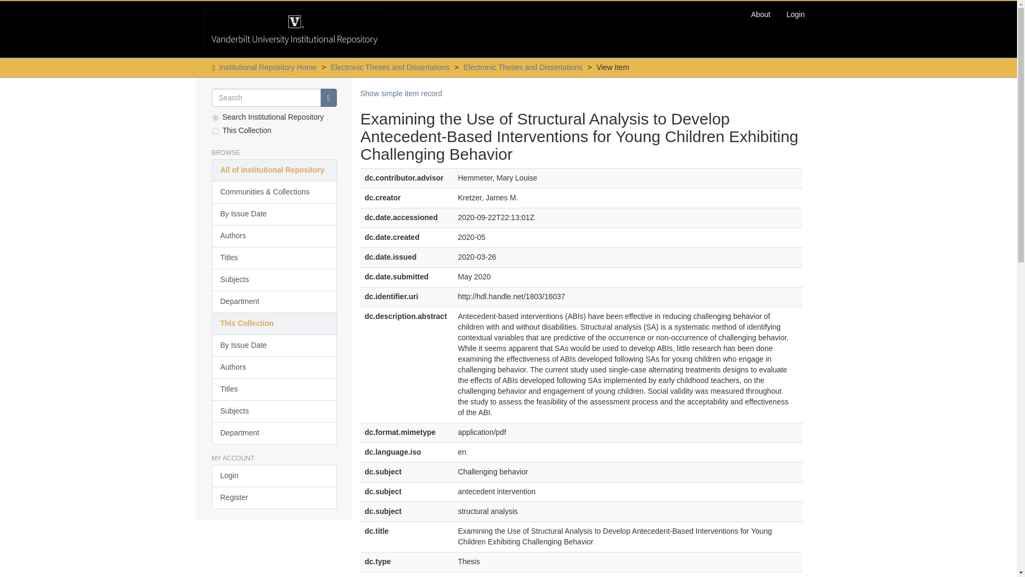  What do you see at coordinates (390, 67) in the screenshot?
I see `Electronic Theses and Dissertations` at bounding box center [390, 67].